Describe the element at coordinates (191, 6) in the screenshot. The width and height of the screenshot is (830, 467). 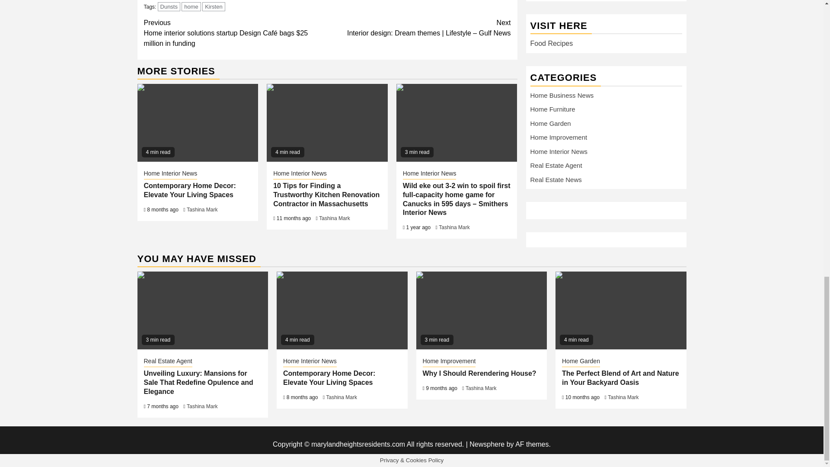
I see `home` at that location.